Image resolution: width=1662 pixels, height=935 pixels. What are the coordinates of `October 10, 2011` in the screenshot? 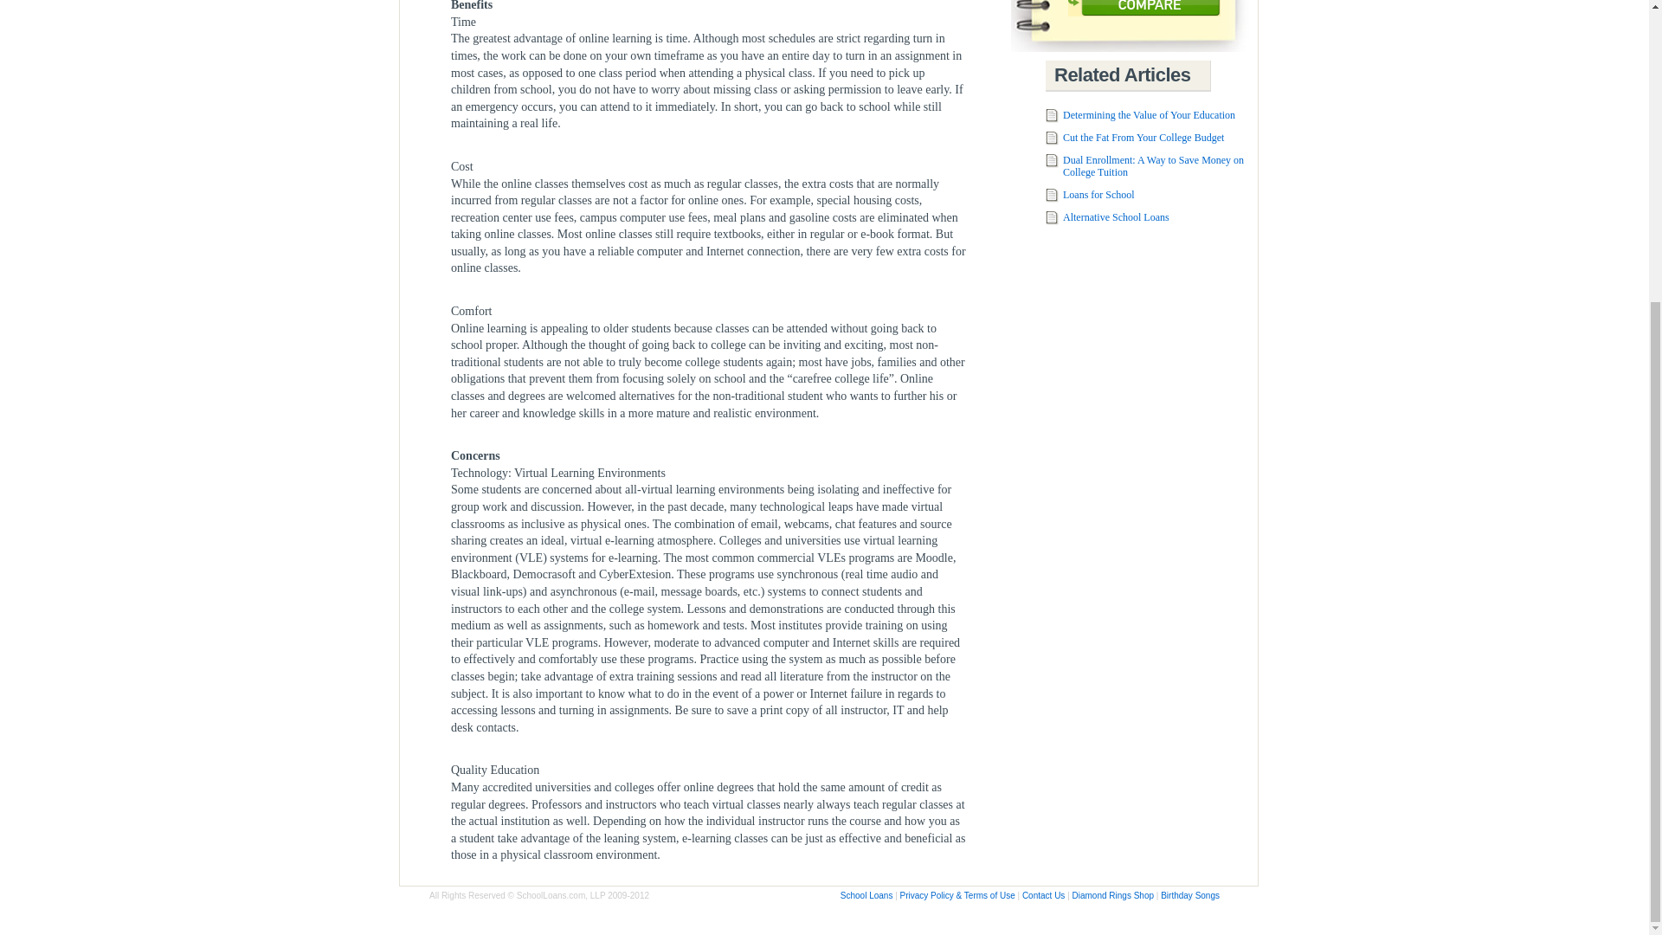 It's located at (1143, 138).